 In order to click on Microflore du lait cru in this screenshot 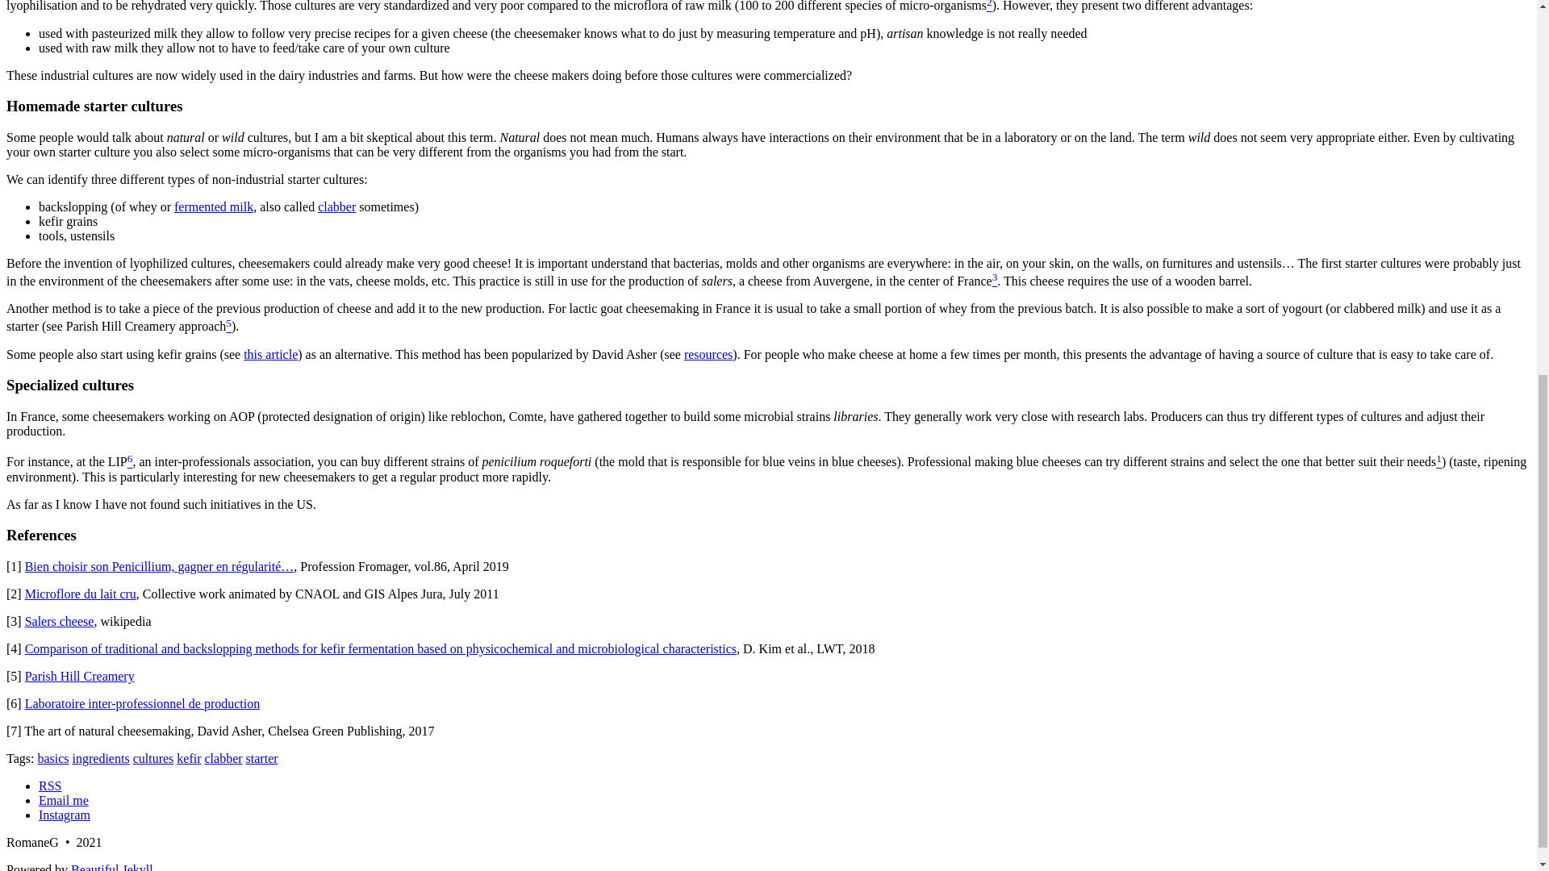, I will do `click(80, 594)`.